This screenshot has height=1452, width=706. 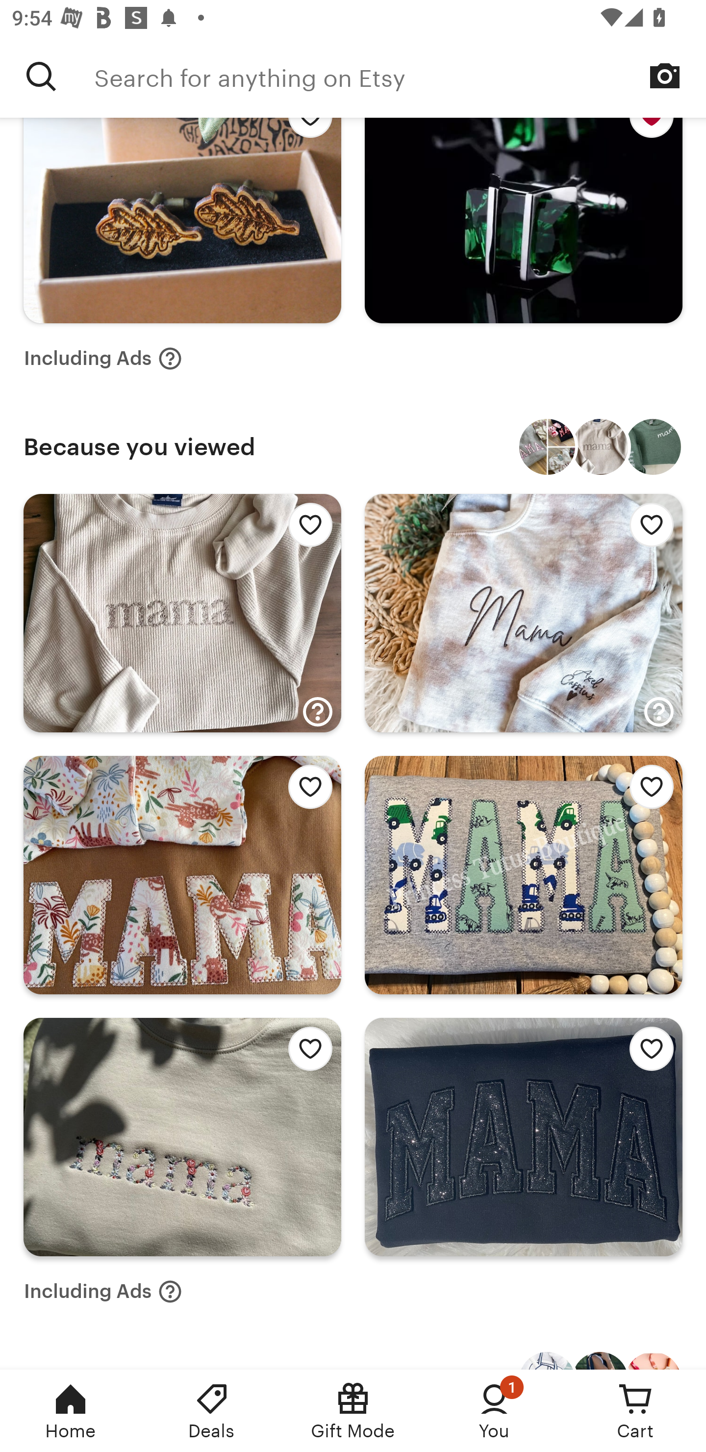 I want to click on Search for anything on Etsy, so click(x=400, y=76).